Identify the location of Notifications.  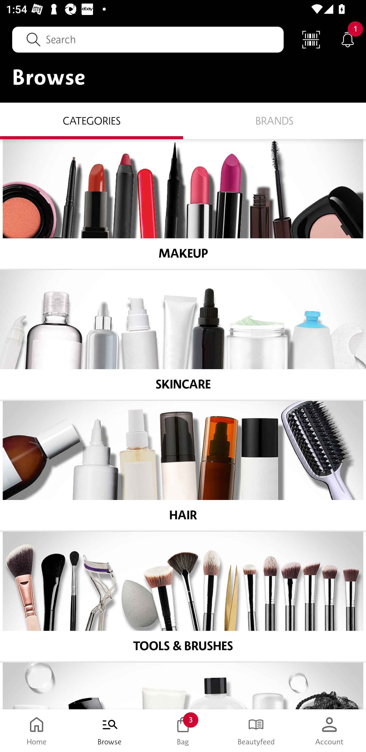
(348, 39).